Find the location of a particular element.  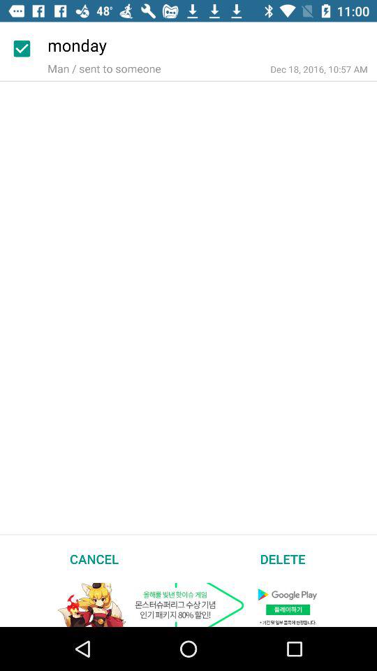

open icon to the left of the delete is located at coordinates (94, 558).